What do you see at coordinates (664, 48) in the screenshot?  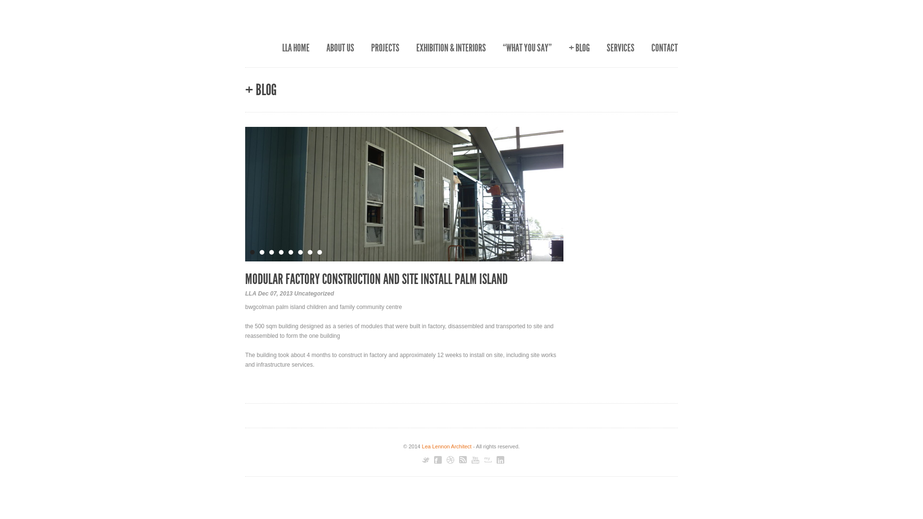 I see `CONTACT` at bounding box center [664, 48].